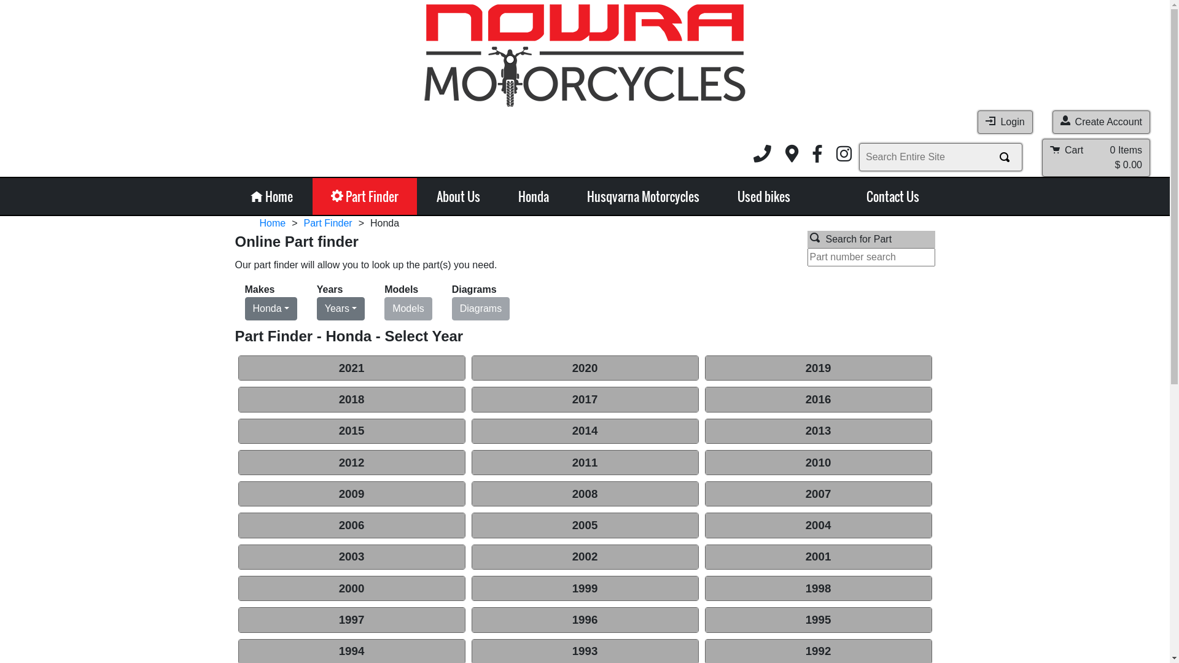 This screenshot has height=663, width=1179. I want to click on 2019, so click(818, 368).